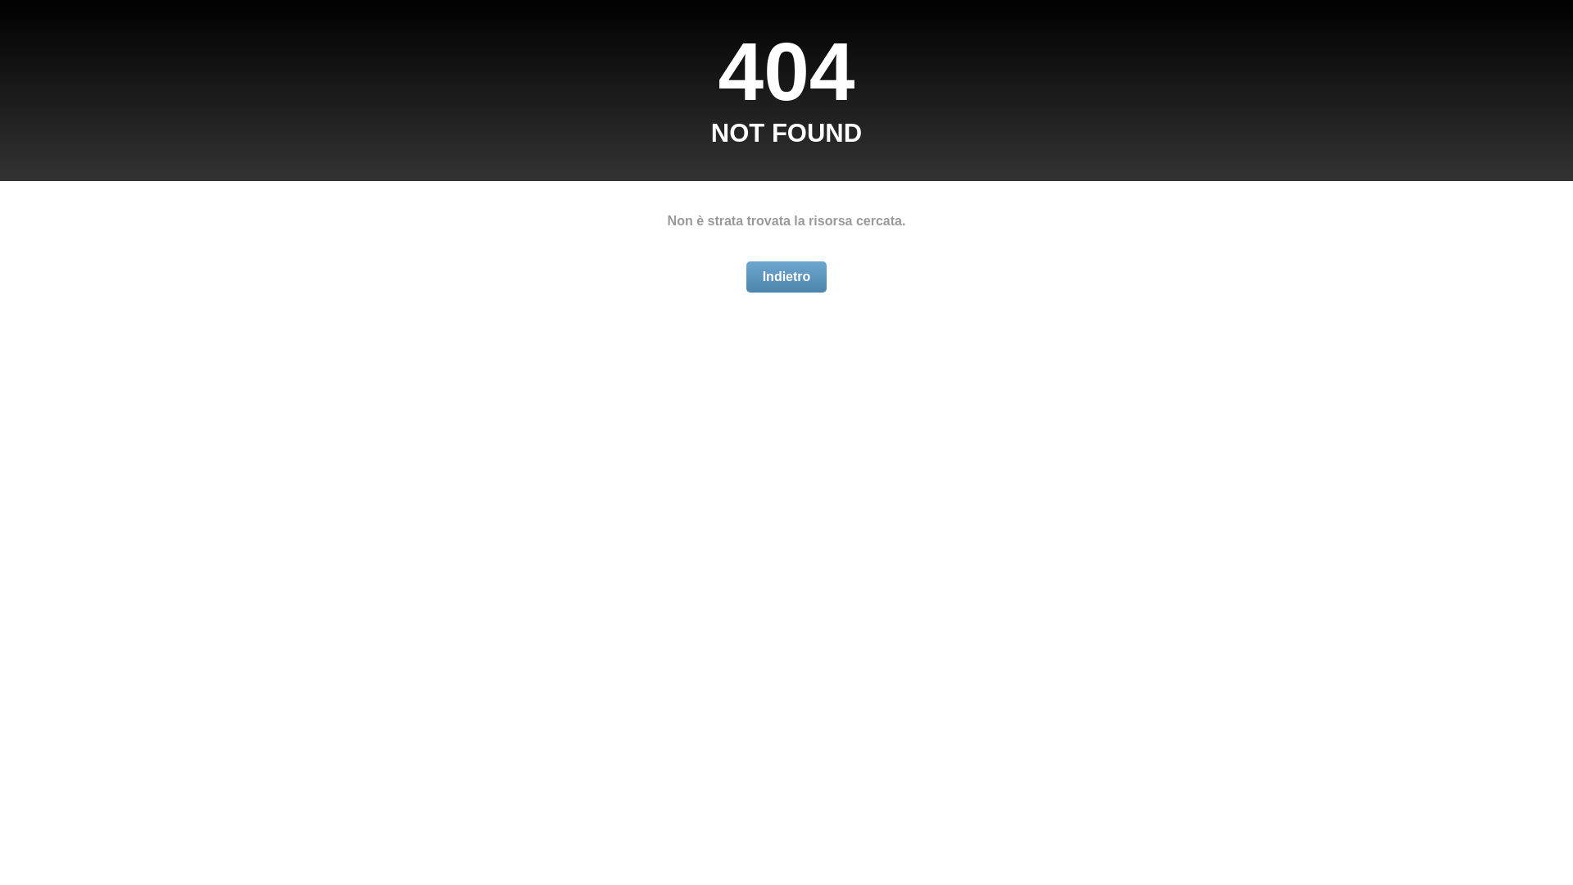  I want to click on Indietro, so click(786, 277).